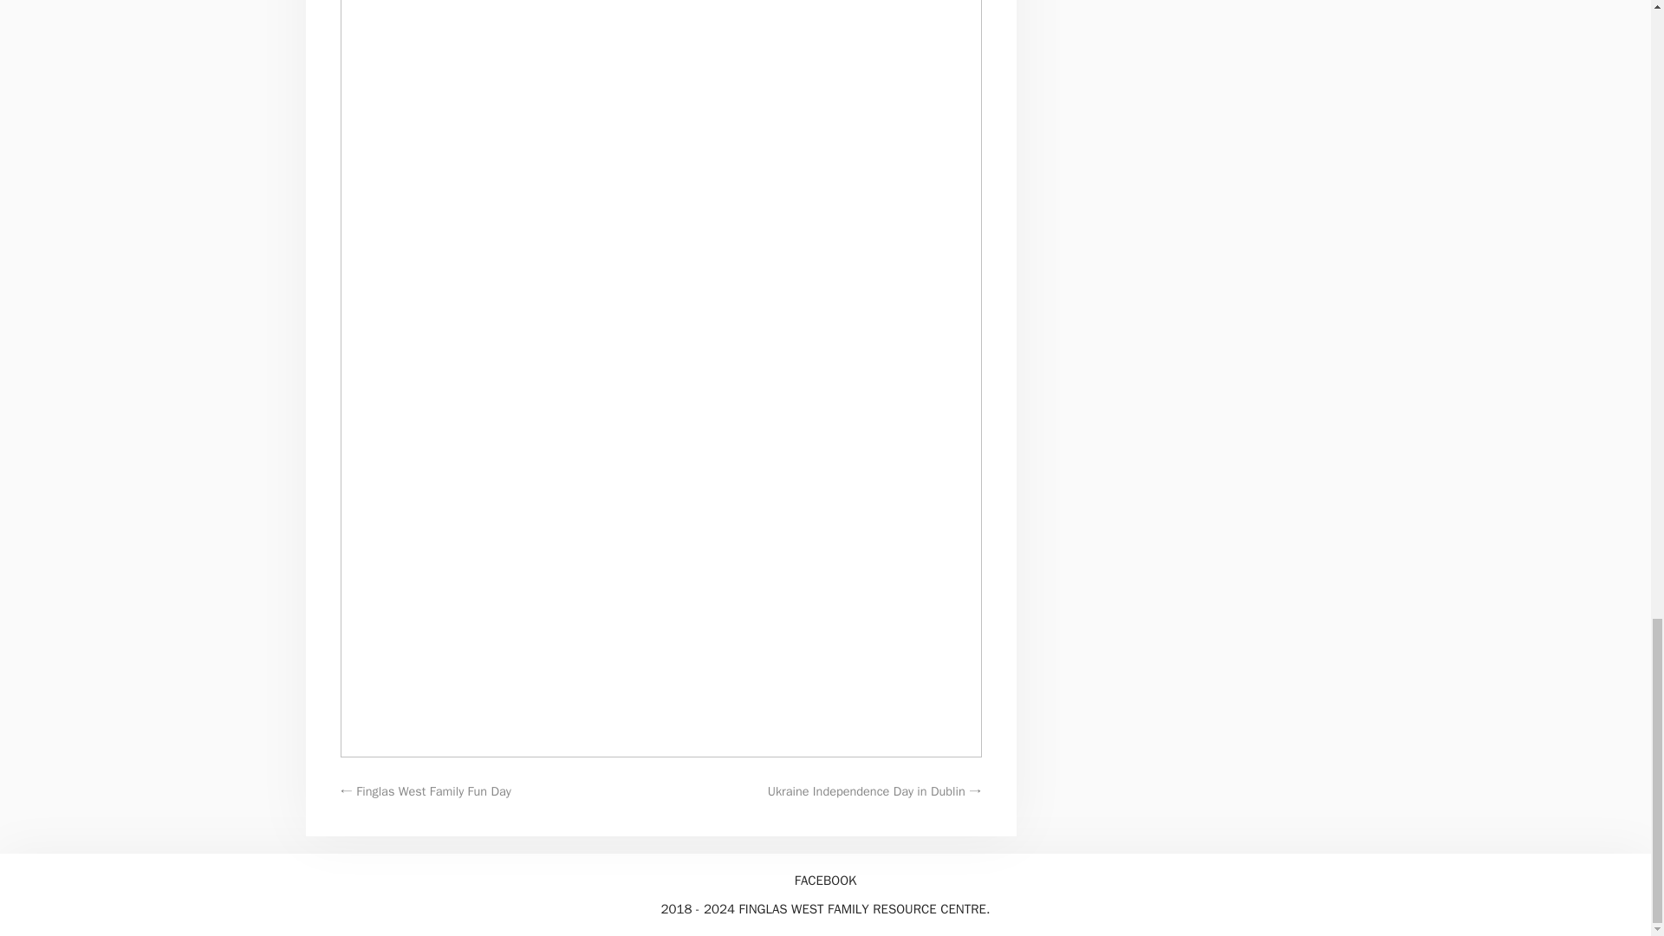 The height and width of the screenshot is (936, 1664). I want to click on Finglas West Family Fun Day, so click(433, 790).